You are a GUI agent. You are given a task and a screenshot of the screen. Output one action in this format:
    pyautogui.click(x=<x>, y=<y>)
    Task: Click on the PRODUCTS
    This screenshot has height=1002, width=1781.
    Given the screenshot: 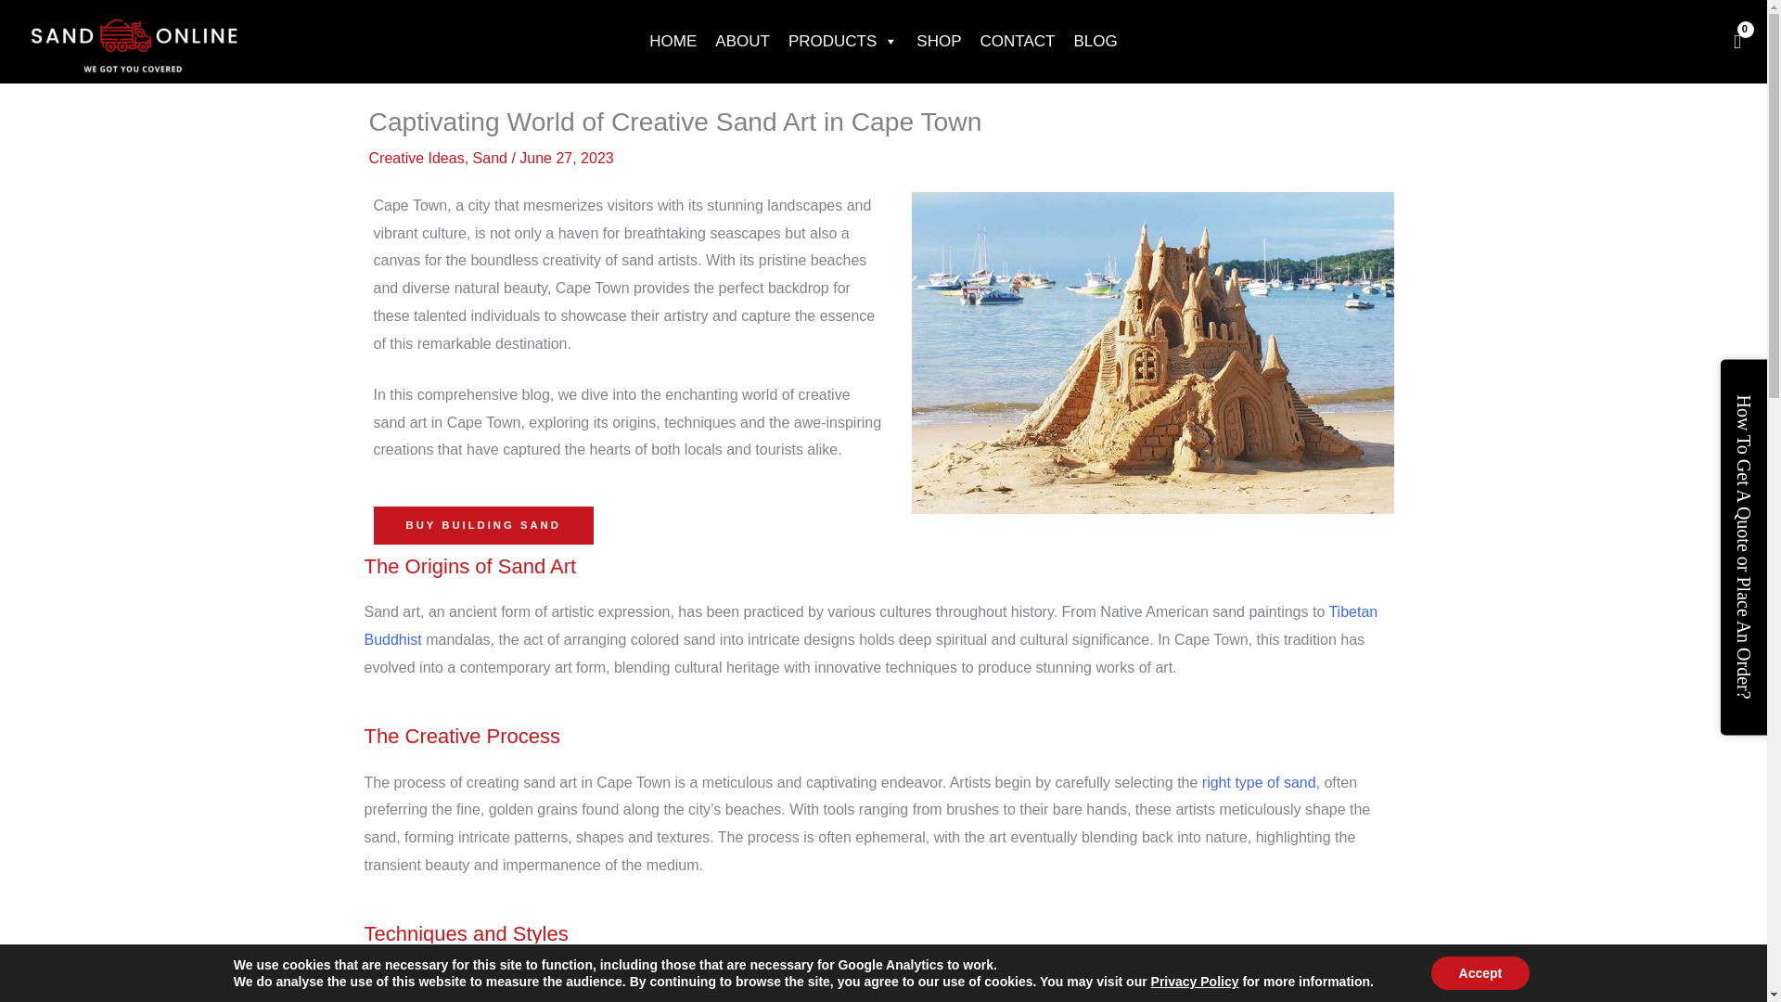 What is the action you would take?
    pyautogui.click(x=842, y=41)
    